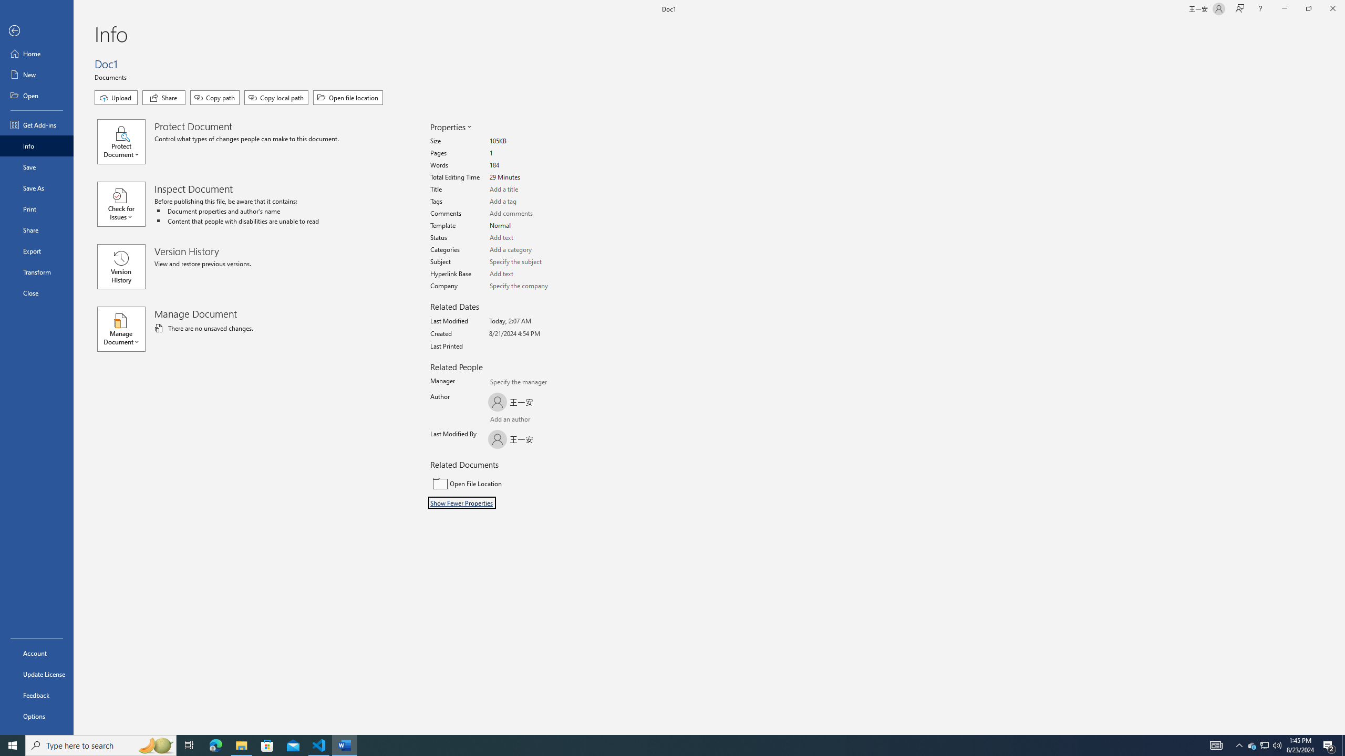  I want to click on Update License, so click(37, 674).